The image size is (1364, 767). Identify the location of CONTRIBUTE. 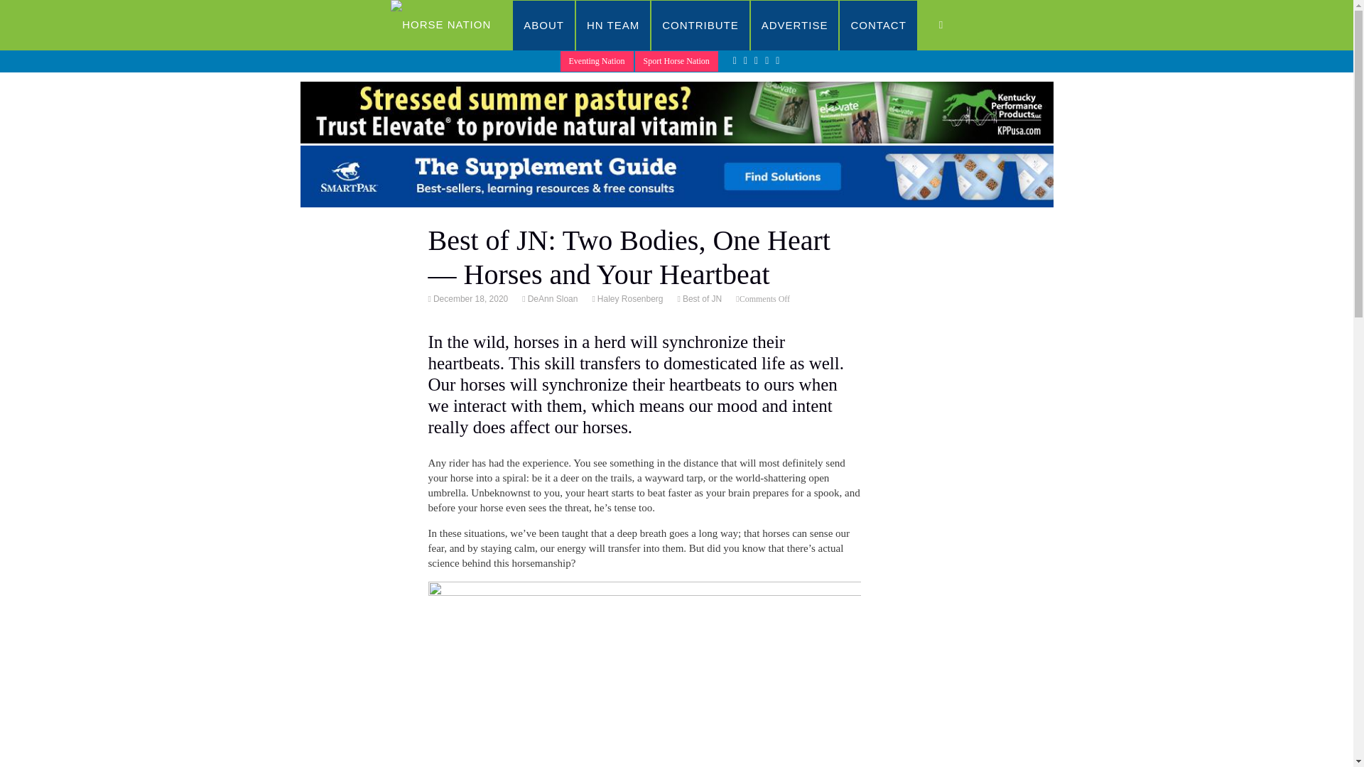
(700, 26).